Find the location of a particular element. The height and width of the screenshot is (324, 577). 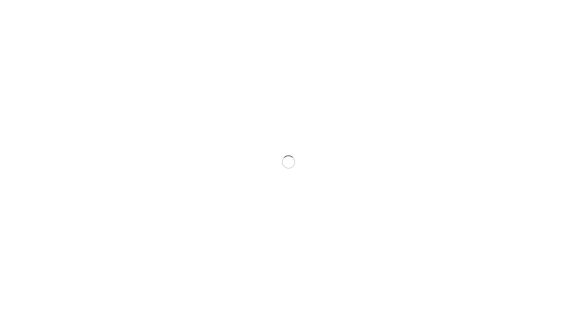

Combiloader is located at coordinates (39, 202).